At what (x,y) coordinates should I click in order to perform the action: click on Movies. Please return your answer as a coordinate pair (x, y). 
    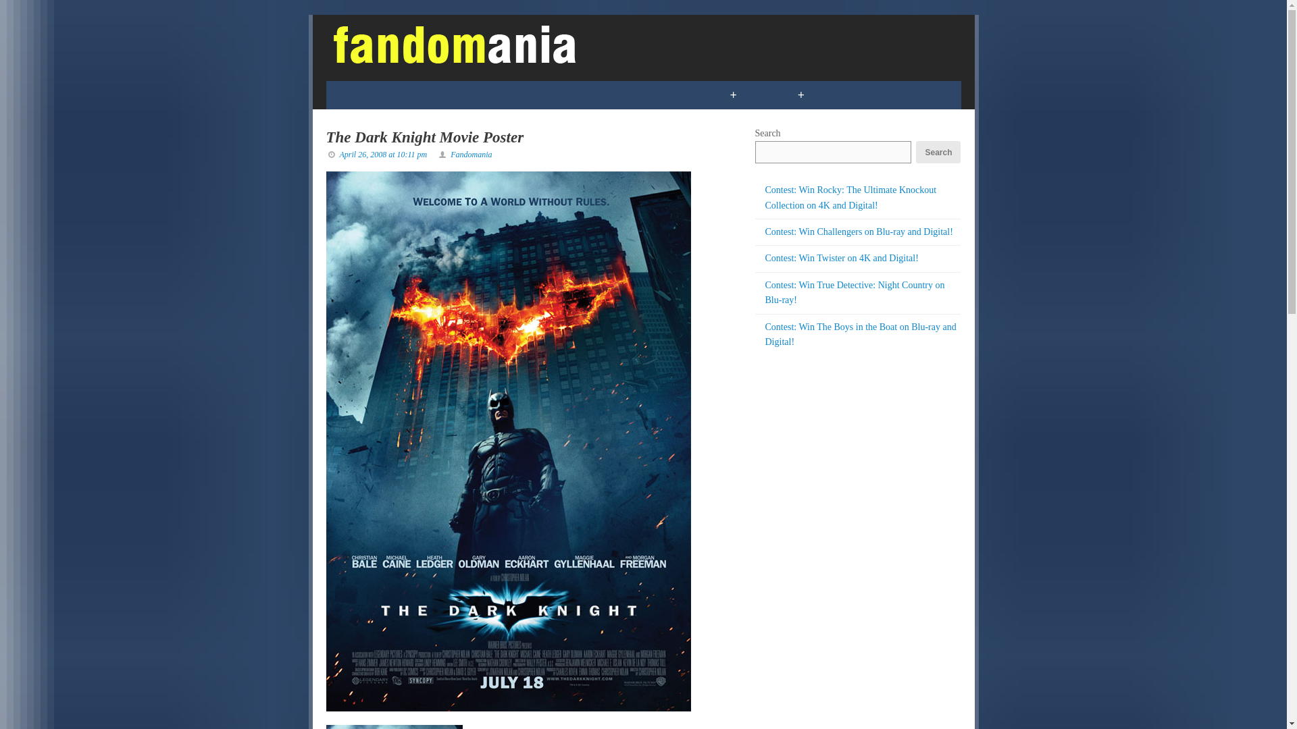
    Looking at the image, I should click on (536, 94).